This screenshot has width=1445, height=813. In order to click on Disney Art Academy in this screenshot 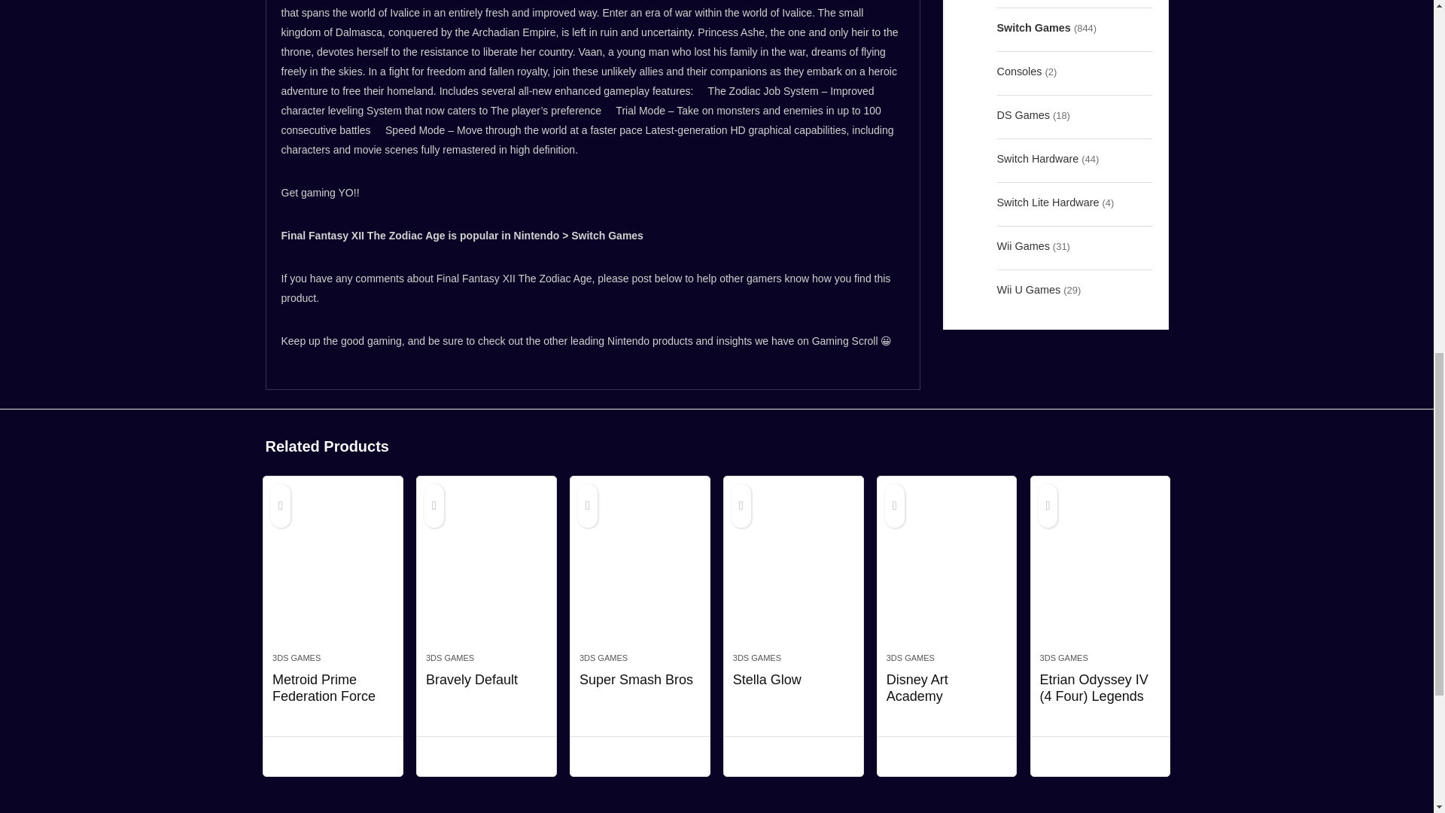, I will do `click(947, 571)`.